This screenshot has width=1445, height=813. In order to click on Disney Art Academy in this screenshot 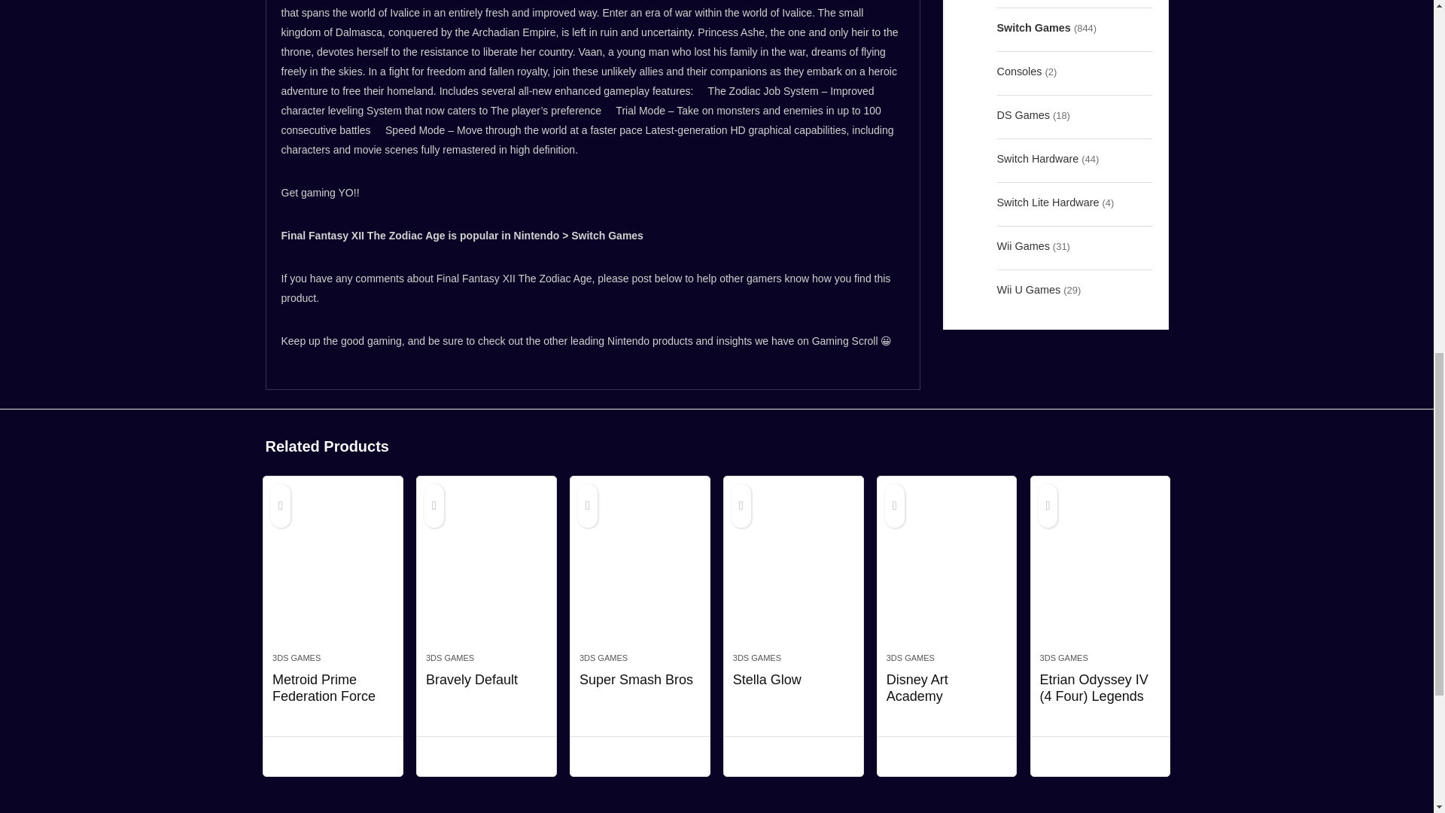, I will do `click(947, 571)`.